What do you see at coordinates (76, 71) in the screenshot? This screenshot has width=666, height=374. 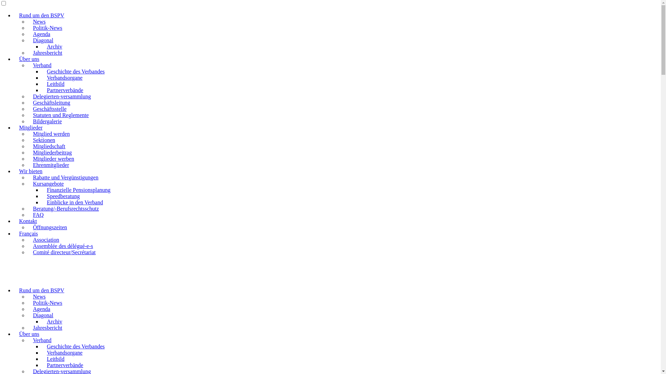 I see `Geschichte des Verbandes` at bounding box center [76, 71].